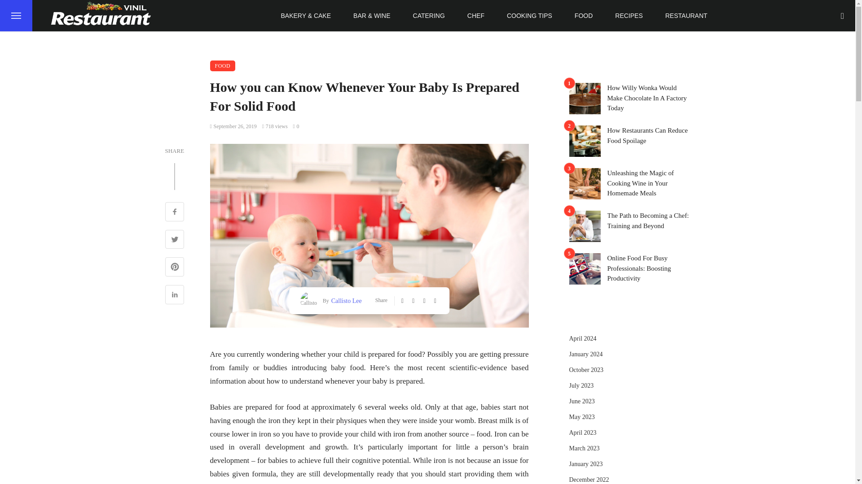  Describe the element at coordinates (530, 16) in the screenshot. I see `COOKING TIPS` at that location.